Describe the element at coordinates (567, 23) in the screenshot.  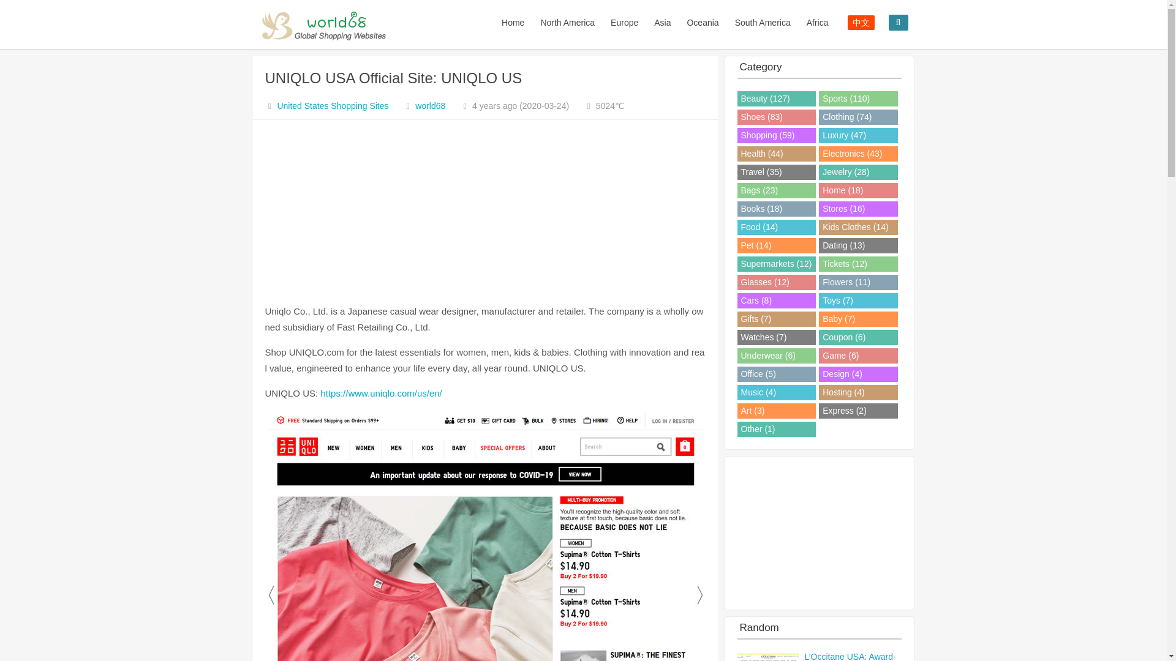
I see `North America` at that location.